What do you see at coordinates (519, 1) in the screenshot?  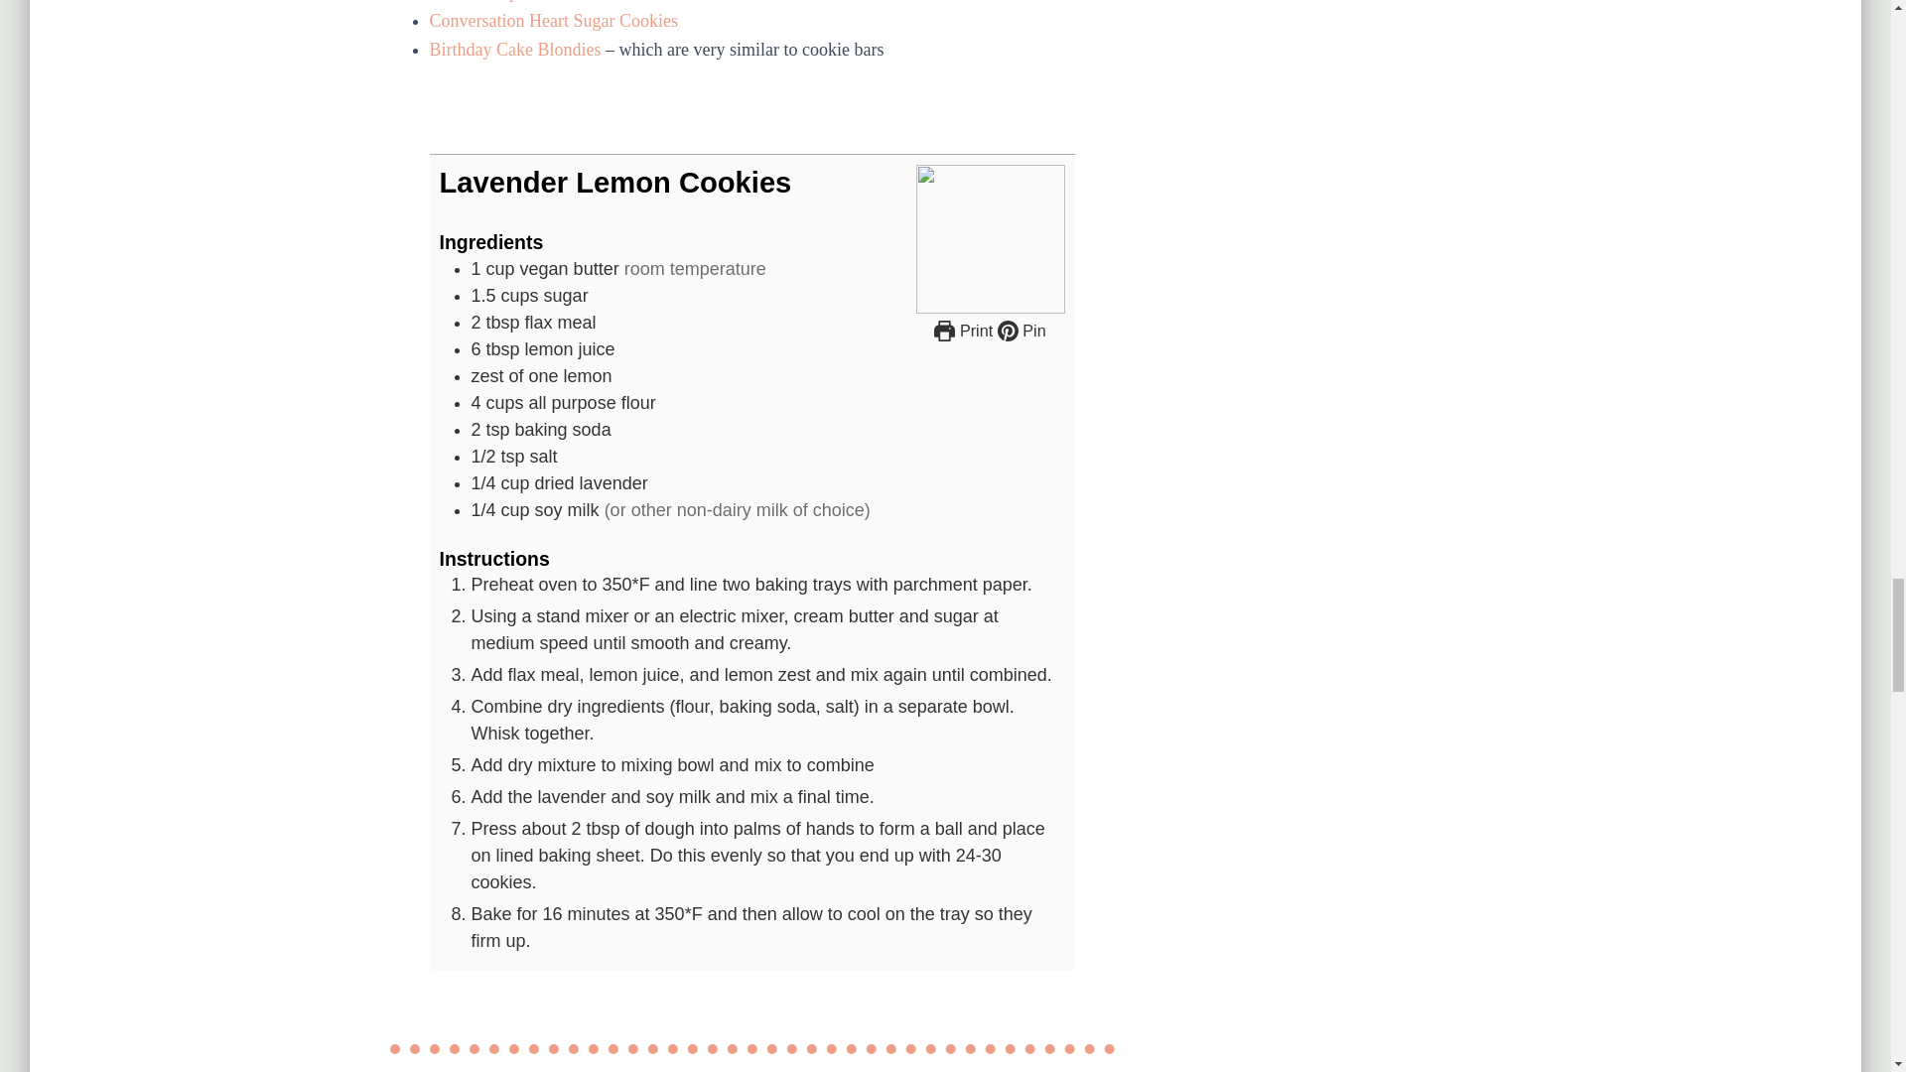 I see `Mocha Chip Cookie Bars` at bounding box center [519, 1].